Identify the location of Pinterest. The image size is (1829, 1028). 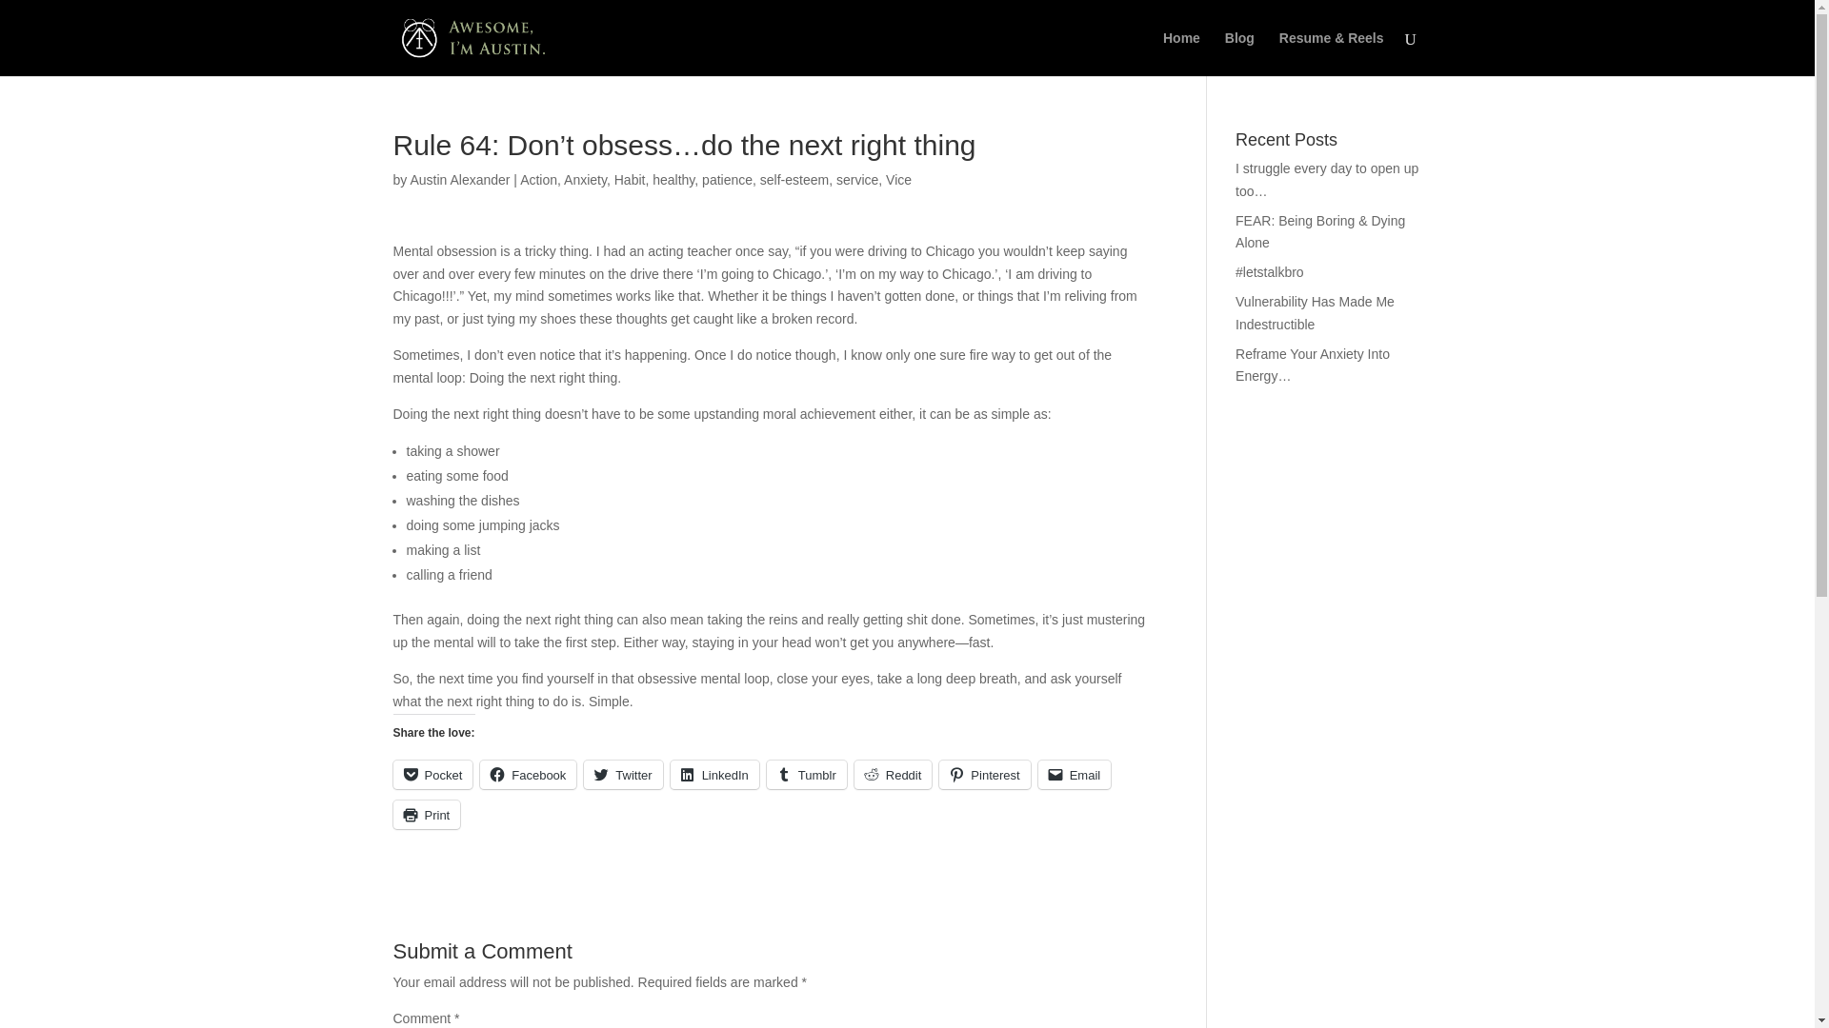
(984, 775).